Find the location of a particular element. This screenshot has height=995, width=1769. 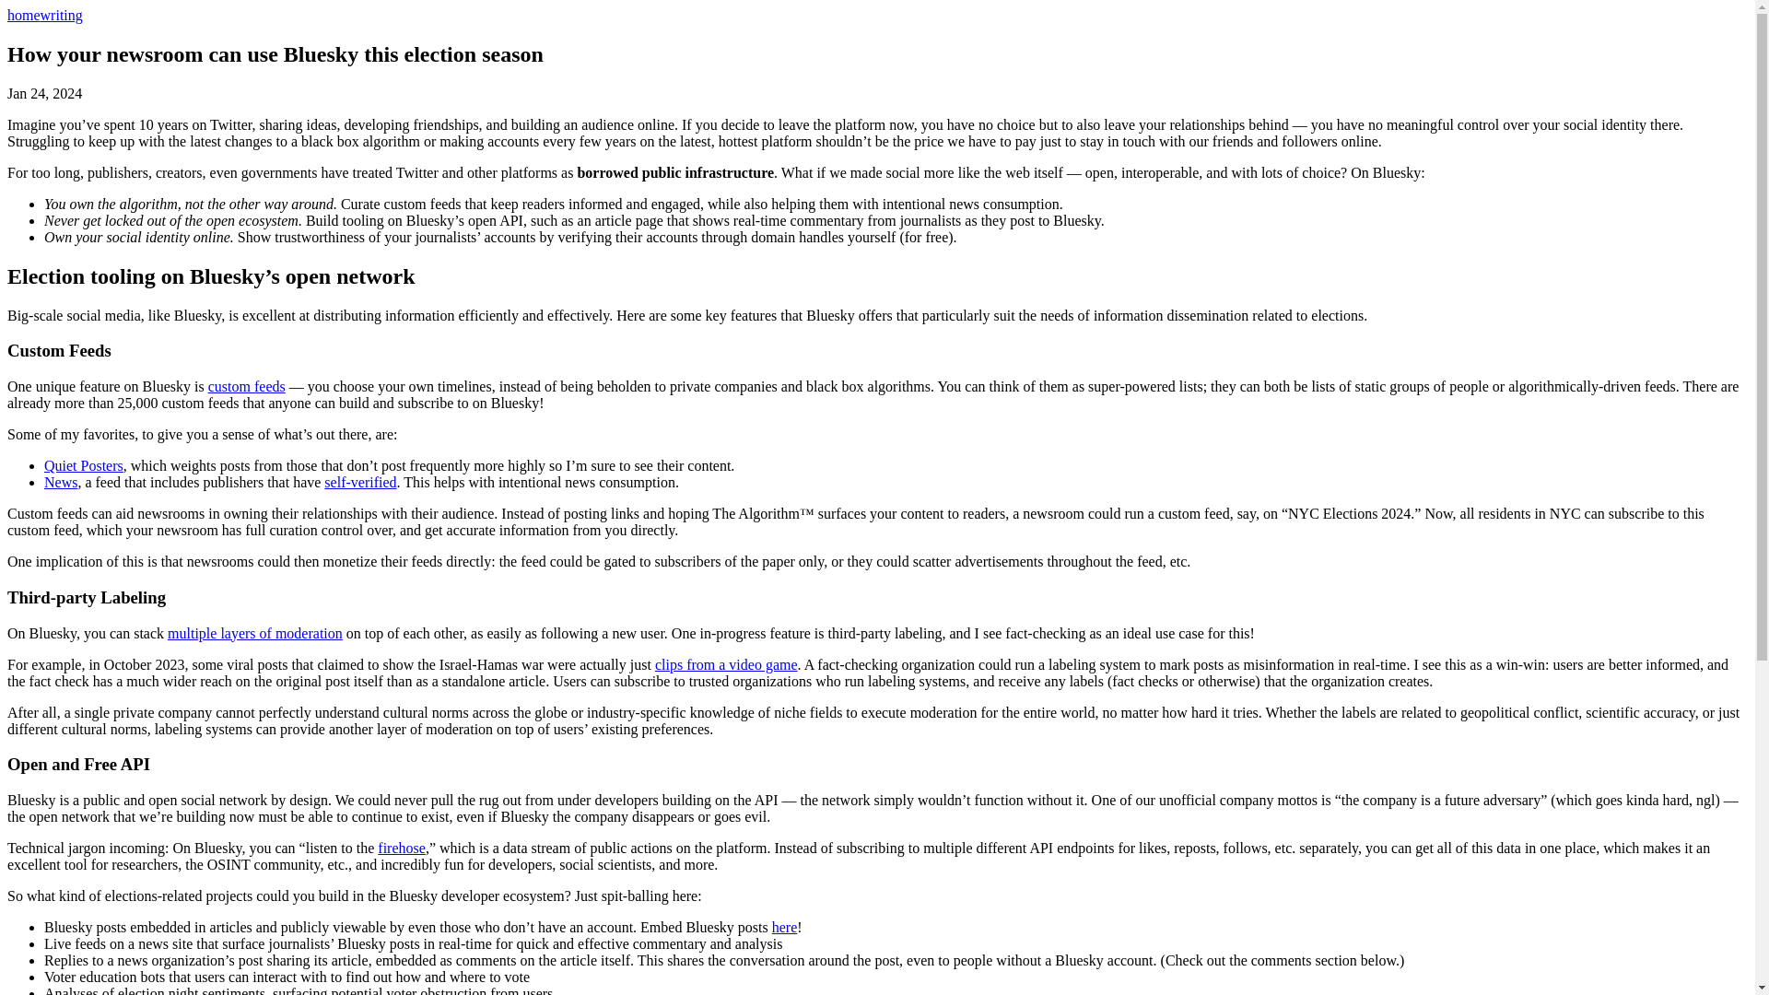

self-verified is located at coordinates (359, 483).